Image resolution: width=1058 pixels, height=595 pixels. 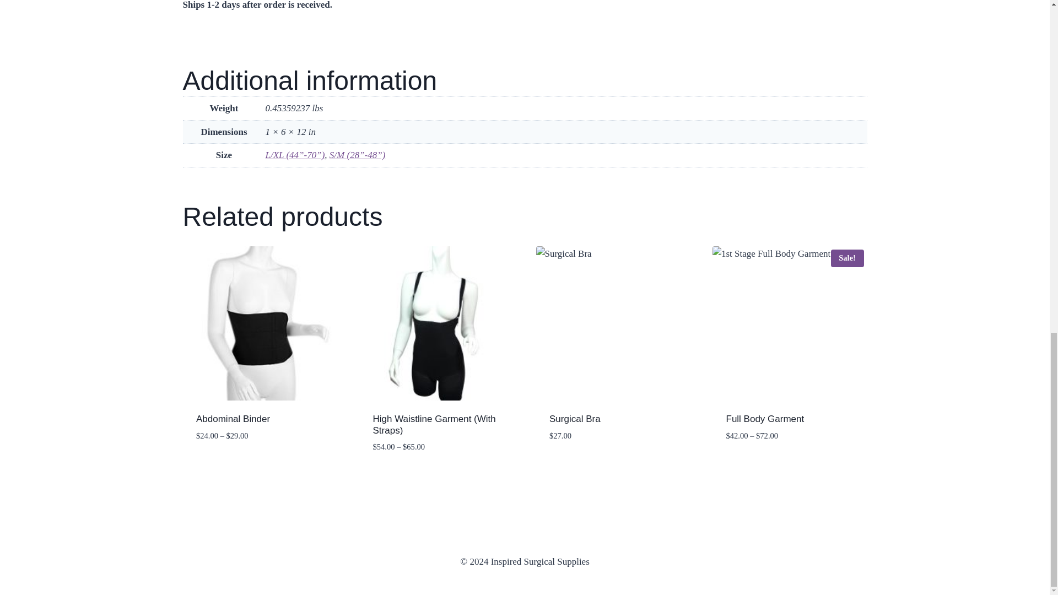 I want to click on Surgical Bra, so click(x=575, y=419).